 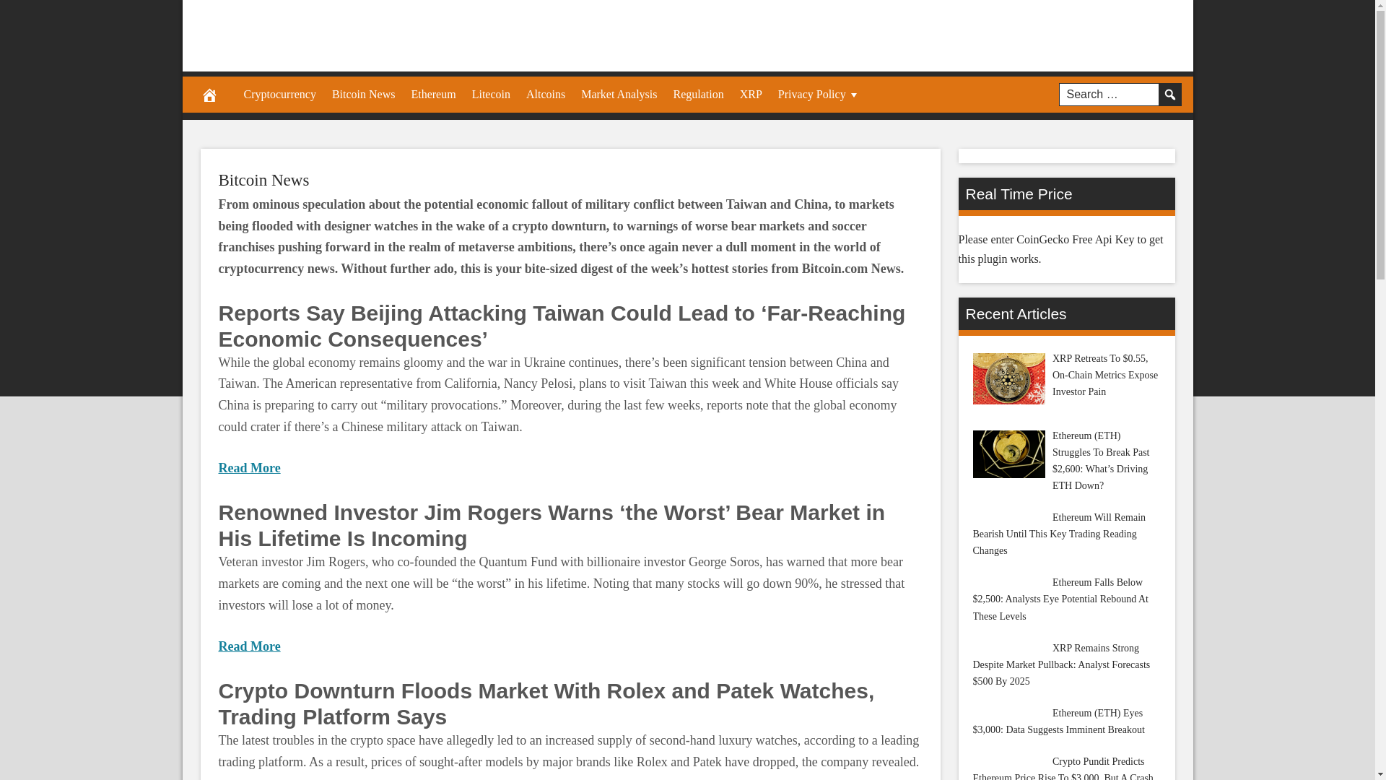 I want to click on Litecoin, so click(x=491, y=94).